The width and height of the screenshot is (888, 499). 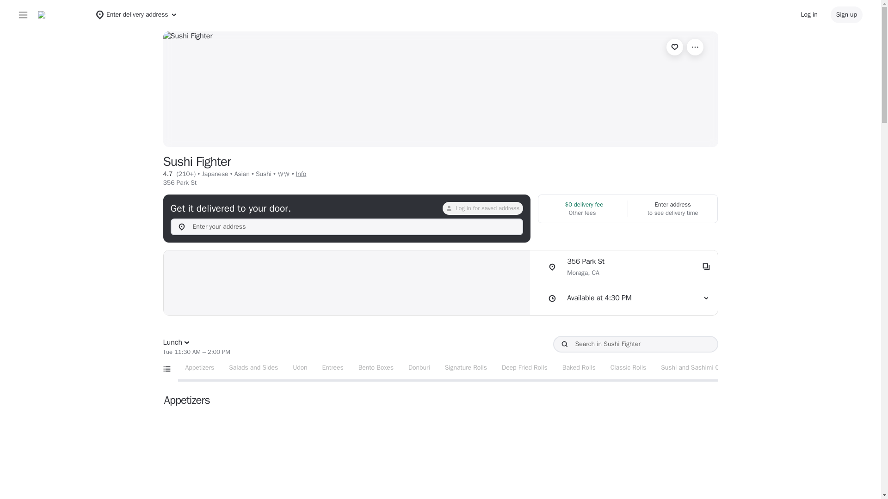 What do you see at coordinates (253, 368) in the screenshot?
I see `Salads and Sides` at bounding box center [253, 368].